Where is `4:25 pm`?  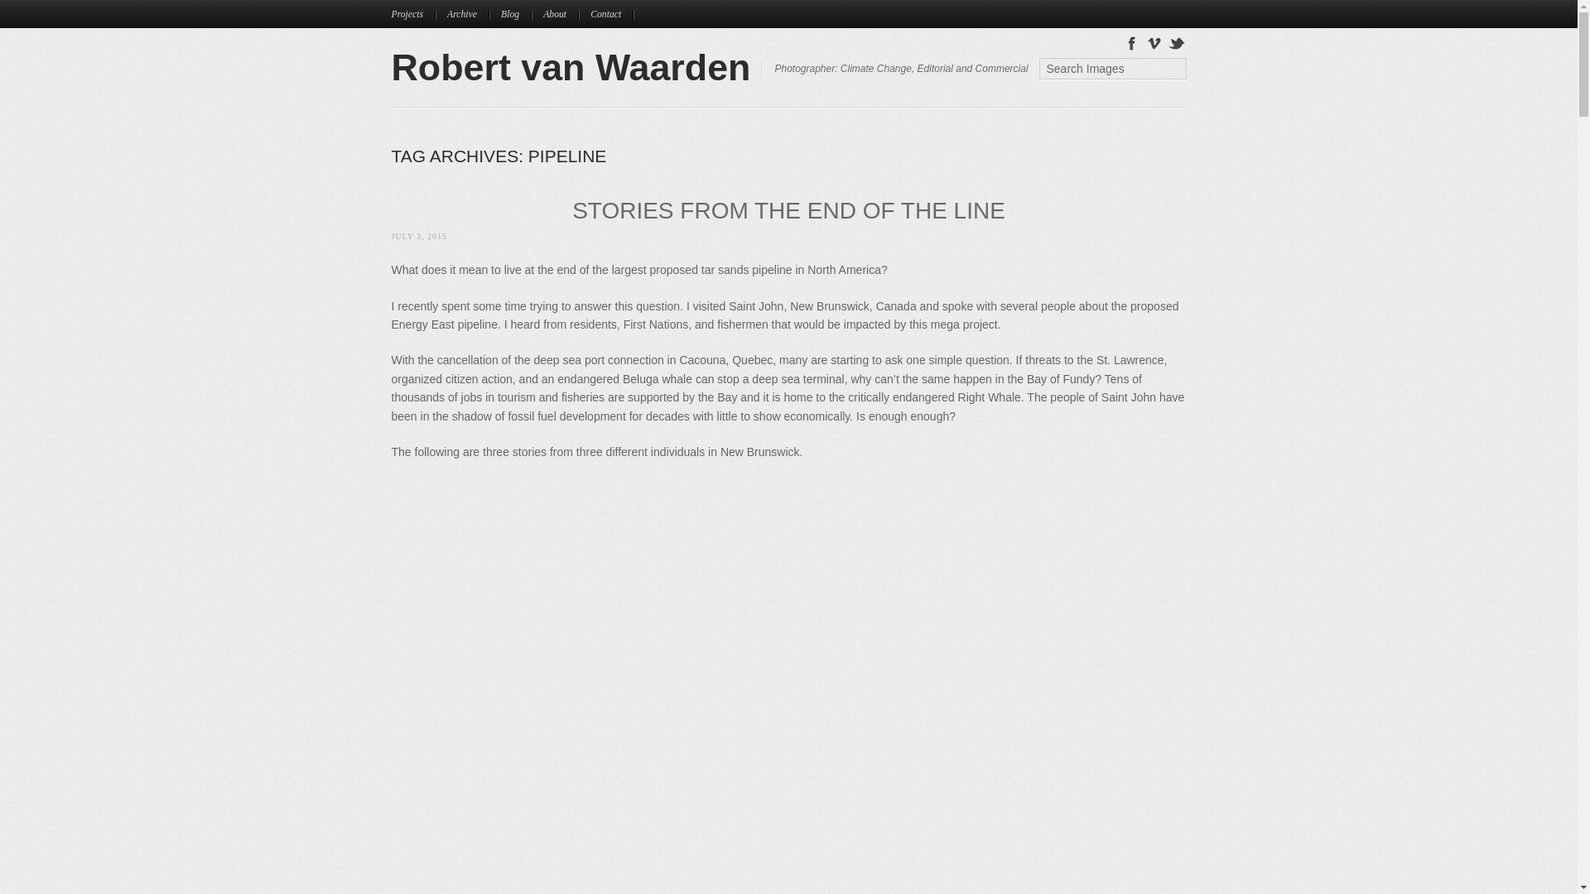 4:25 pm is located at coordinates (419, 235).